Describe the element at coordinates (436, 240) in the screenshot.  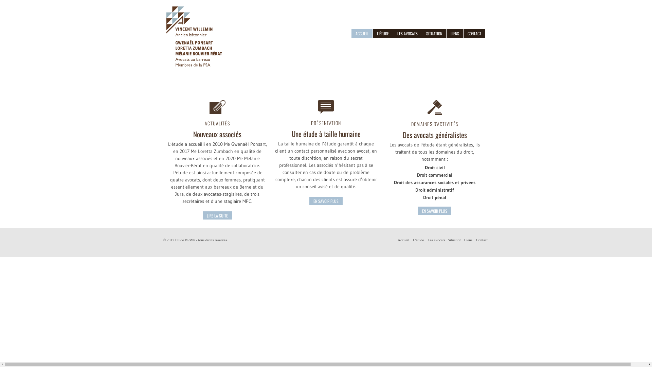
I see `Les avocats` at that location.